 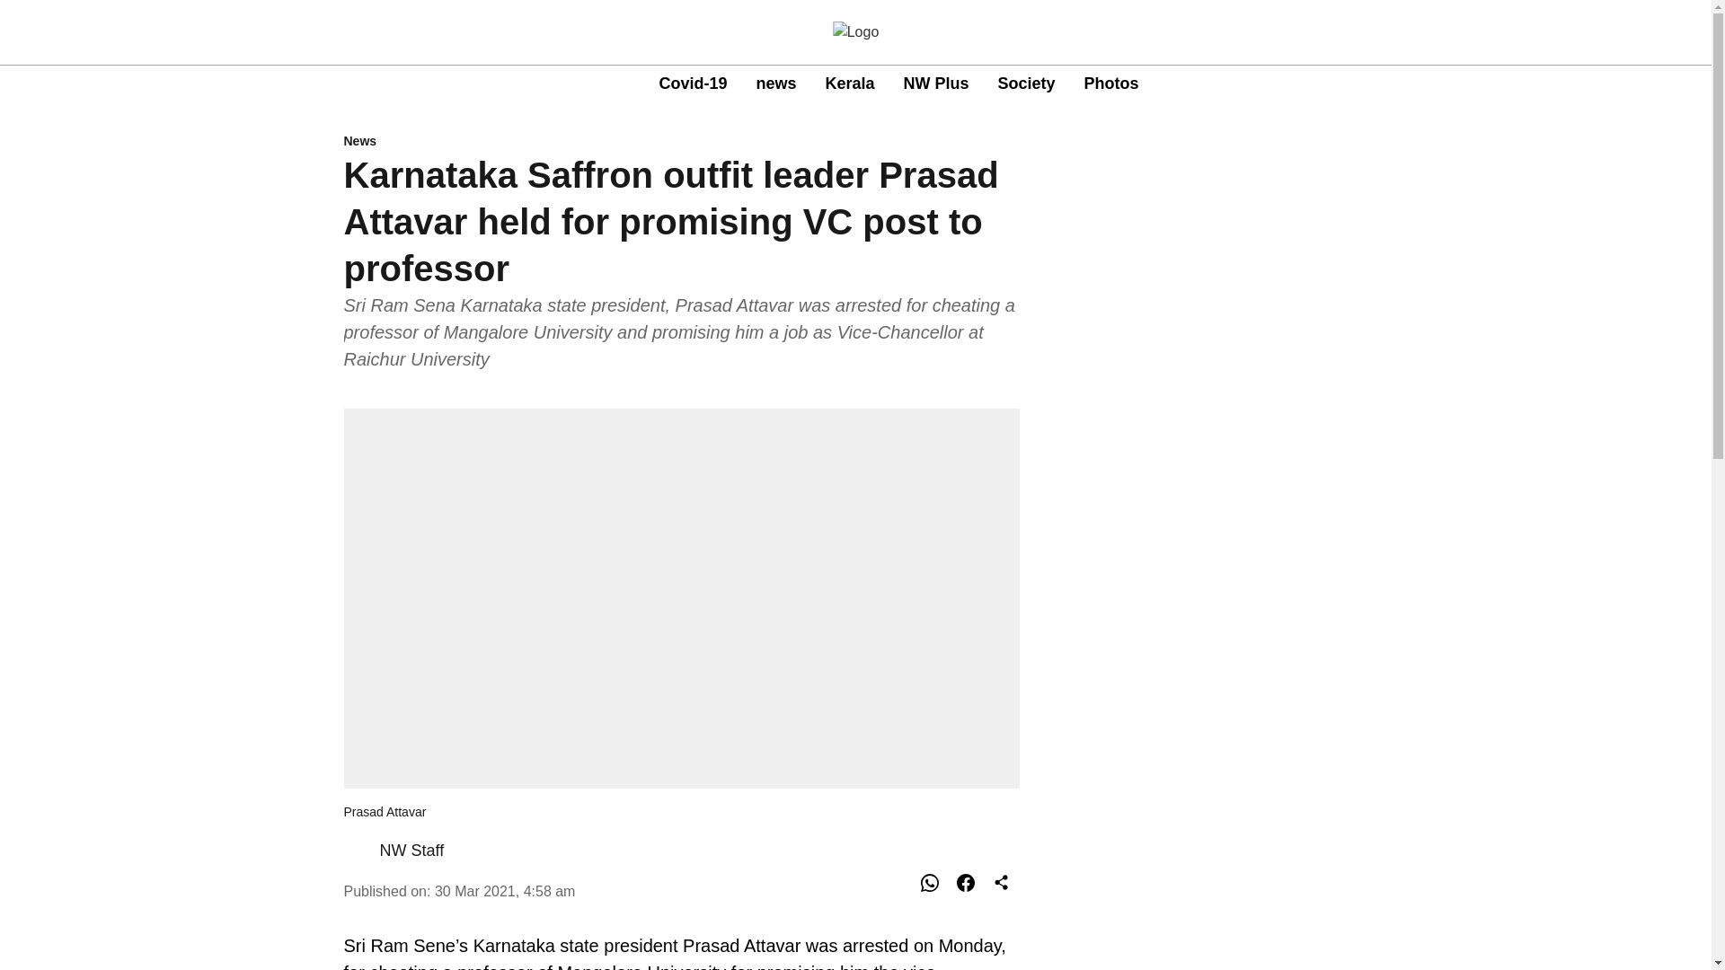 What do you see at coordinates (1111, 83) in the screenshot?
I see `Photos` at bounding box center [1111, 83].